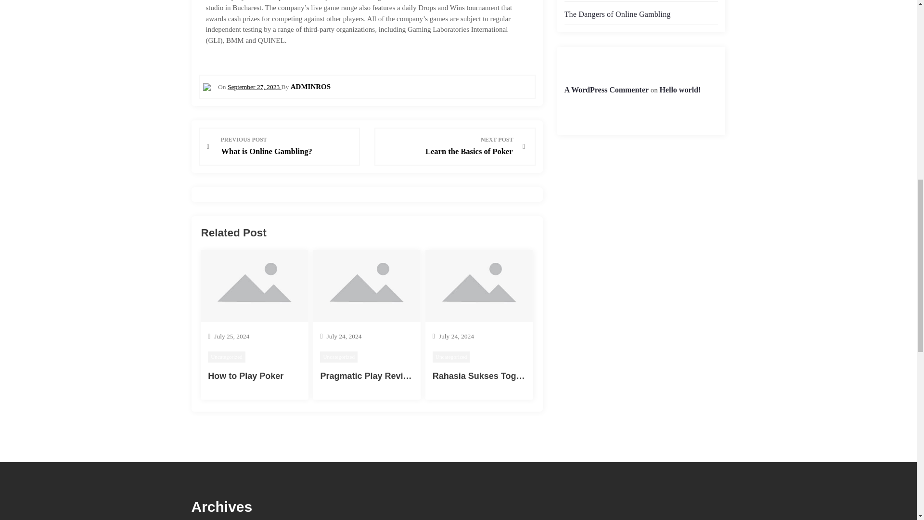 Image resolution: width=924 pixels, height=520 pixels. I want to click on The Dangers of Online Gambling, so click(561, 376).